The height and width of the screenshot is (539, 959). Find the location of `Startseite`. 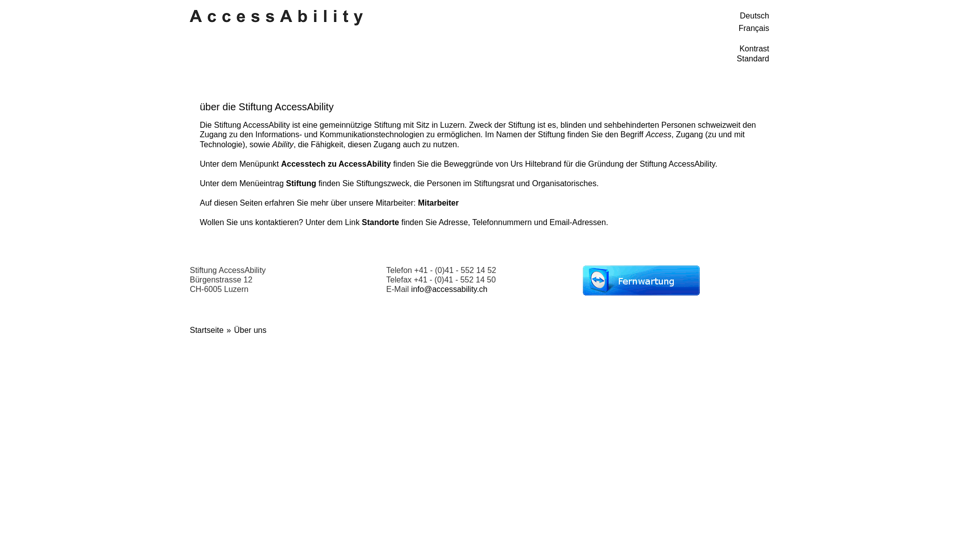

Startseite is located at coordinates (280, 18).